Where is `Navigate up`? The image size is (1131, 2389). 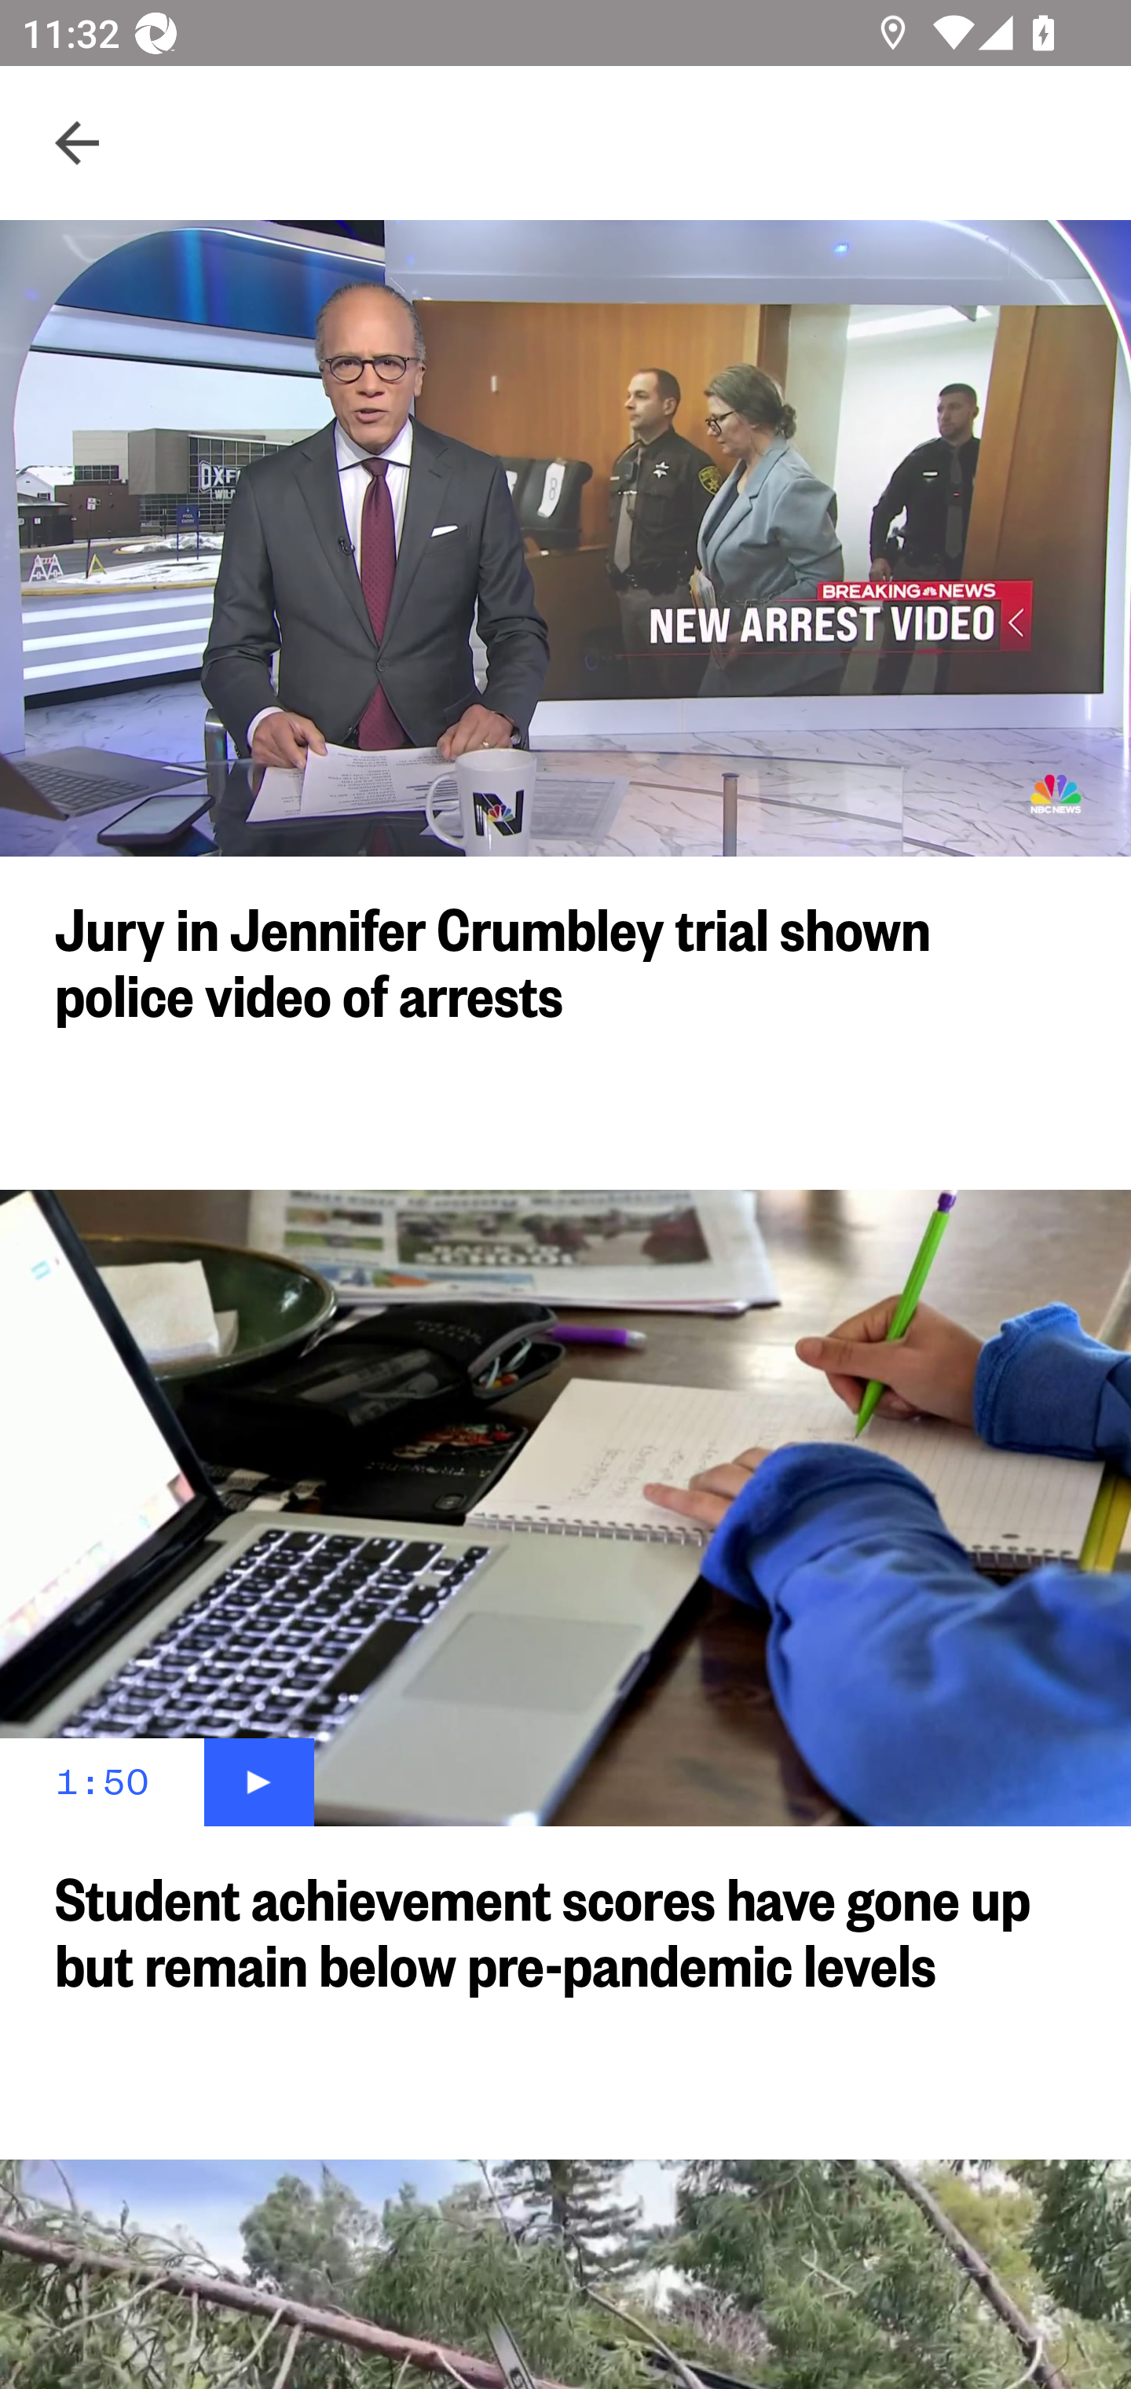 Navigate up is located at coordinates (77, 143).